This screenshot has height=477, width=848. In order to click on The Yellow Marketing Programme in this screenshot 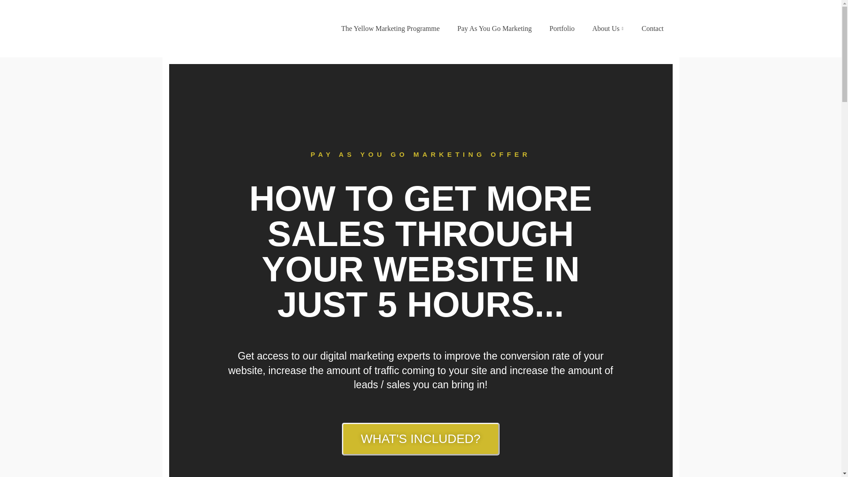, I will do `click(390, 28)`.